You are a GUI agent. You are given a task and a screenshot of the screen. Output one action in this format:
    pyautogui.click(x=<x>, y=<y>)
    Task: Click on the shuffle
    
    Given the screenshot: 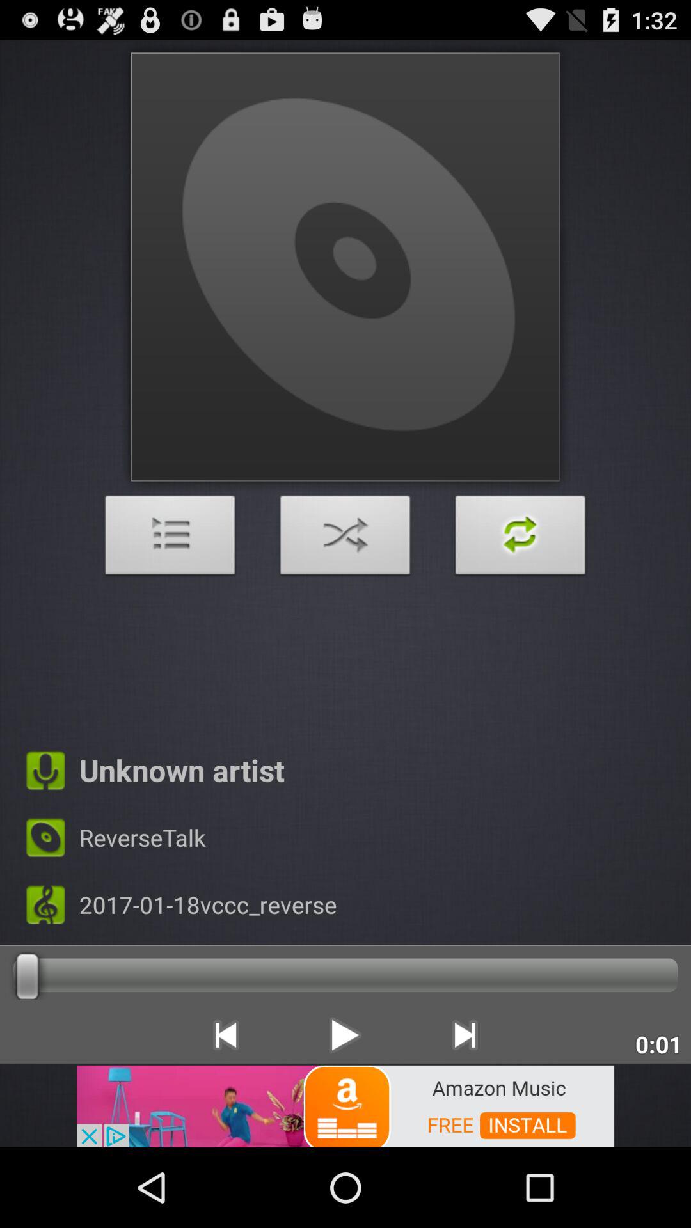 What is the action you would take?
    pyautogui.click(x=345, y=539)
    